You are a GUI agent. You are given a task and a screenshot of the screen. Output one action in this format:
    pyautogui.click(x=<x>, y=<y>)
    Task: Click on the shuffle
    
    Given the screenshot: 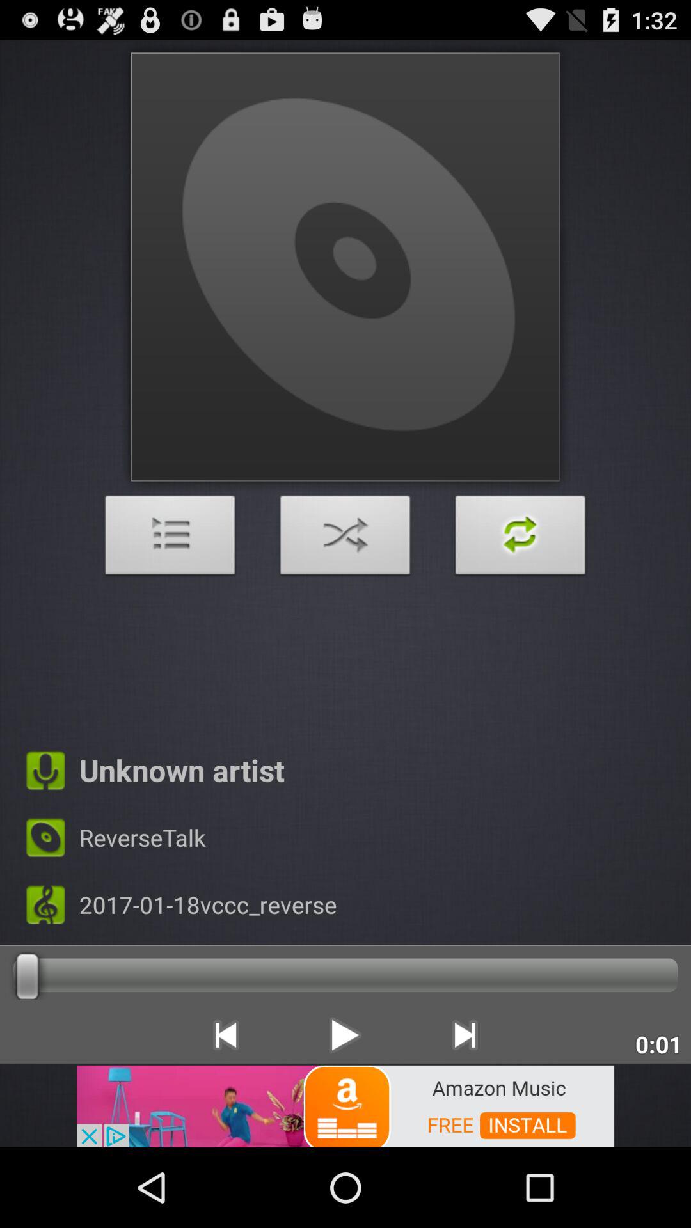 What is the action you would take?
    pyautogui.click(x=345, y=539)
    